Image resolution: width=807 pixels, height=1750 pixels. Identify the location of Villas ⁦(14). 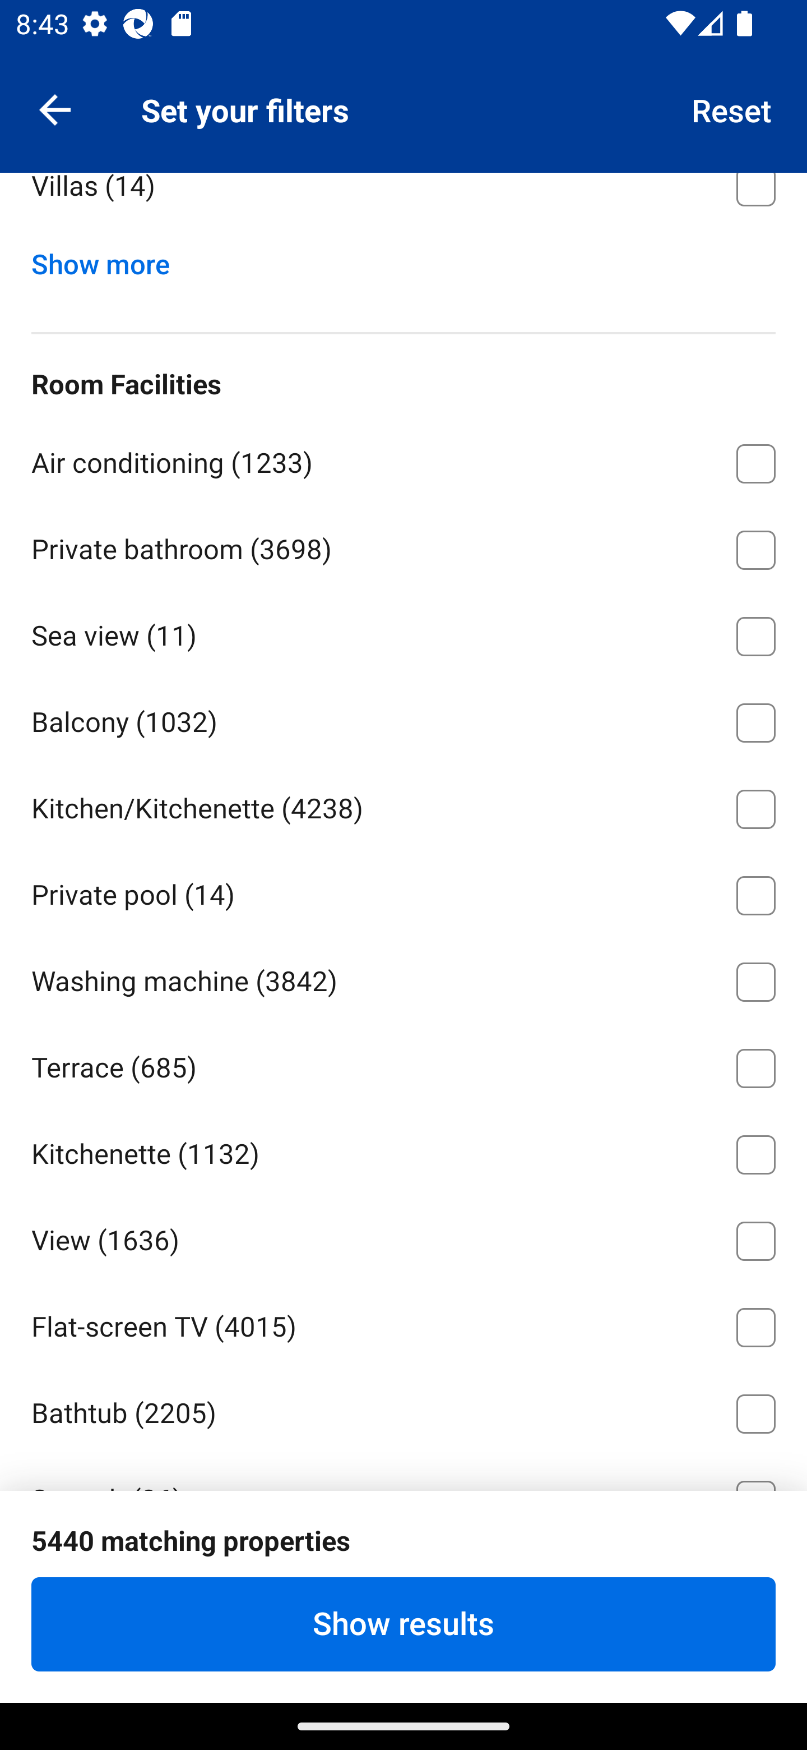
(403, 204).